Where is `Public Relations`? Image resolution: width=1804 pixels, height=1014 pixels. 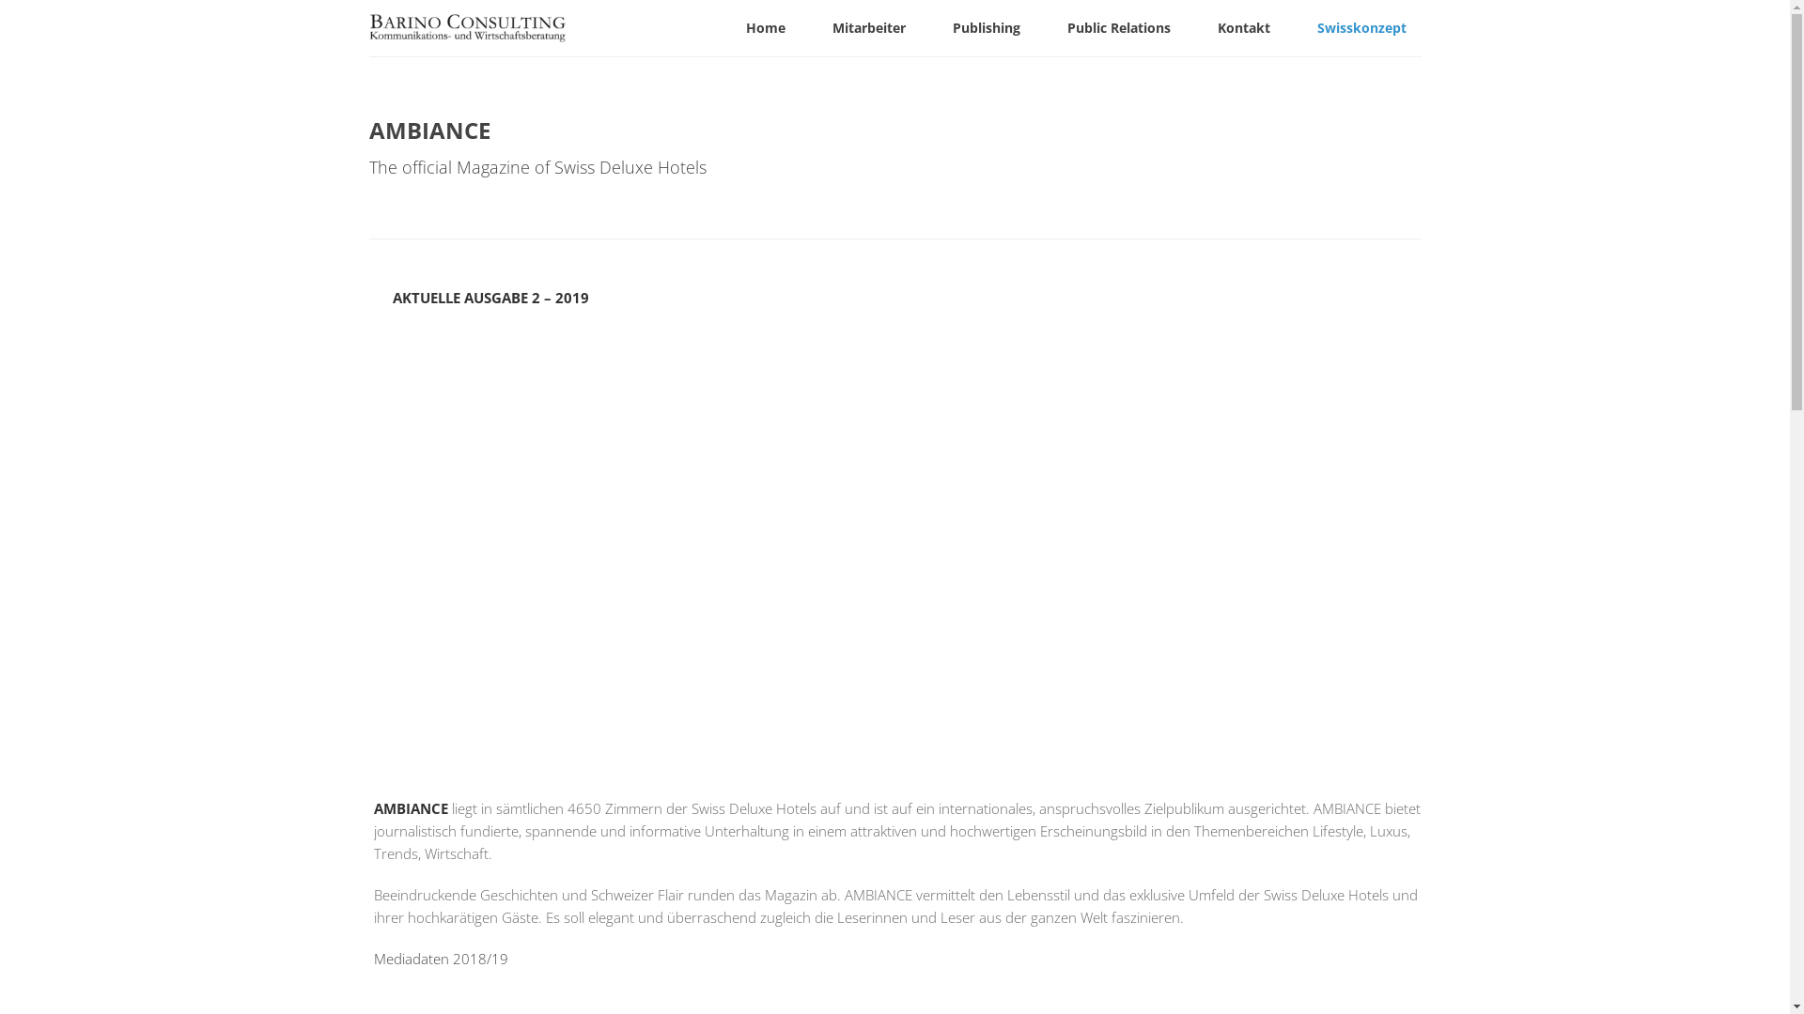
Public Relations is located at coordinates (1119, 28).